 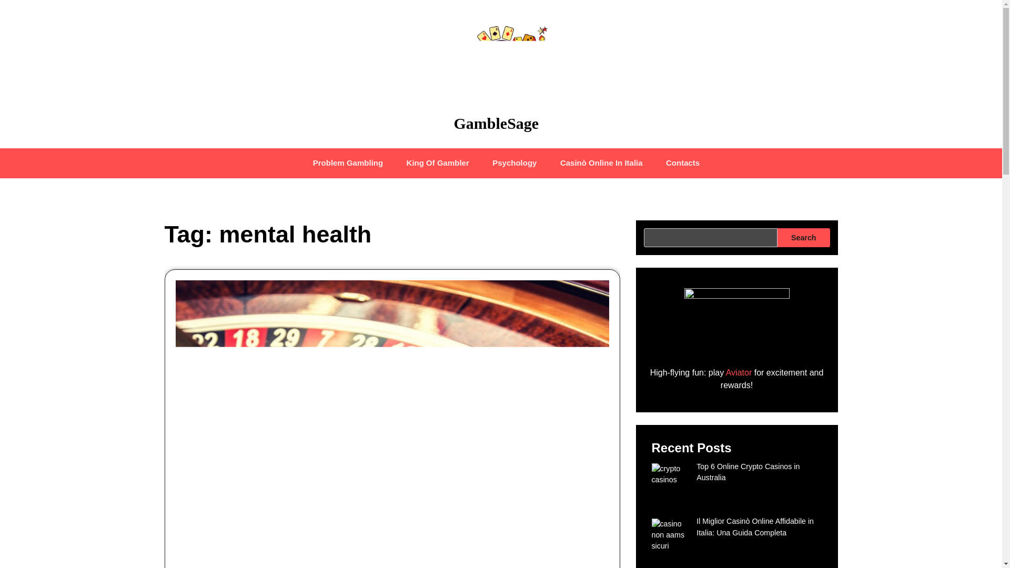 I want to click on Problem Gambling, so click(x=348, y=163).